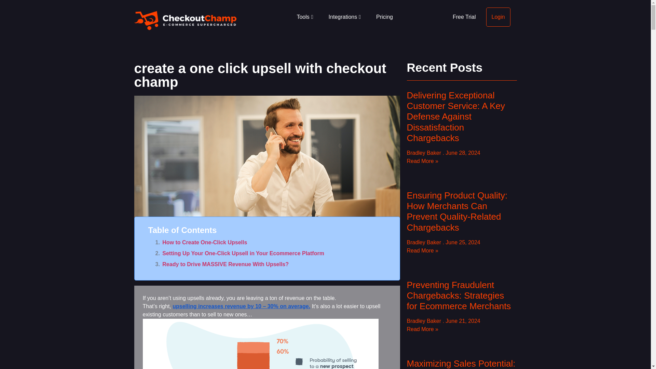 This screenshot has width=656, height=369. Describe the element at coordinates (384, 17) in the screenshot. I see `Pricing` at that location.